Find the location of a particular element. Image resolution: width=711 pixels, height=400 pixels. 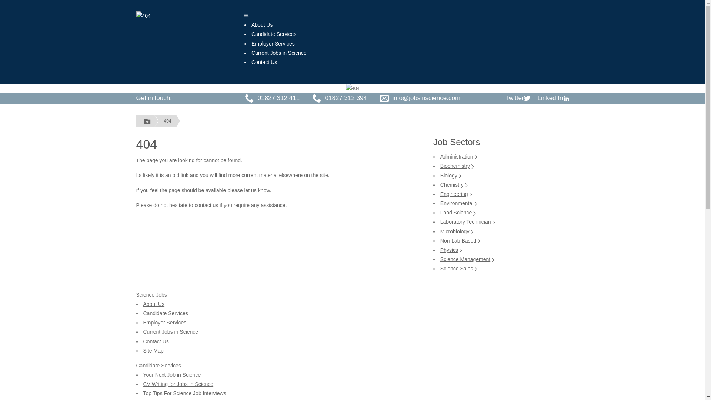

Site Map is located at coordinates (153, 350).